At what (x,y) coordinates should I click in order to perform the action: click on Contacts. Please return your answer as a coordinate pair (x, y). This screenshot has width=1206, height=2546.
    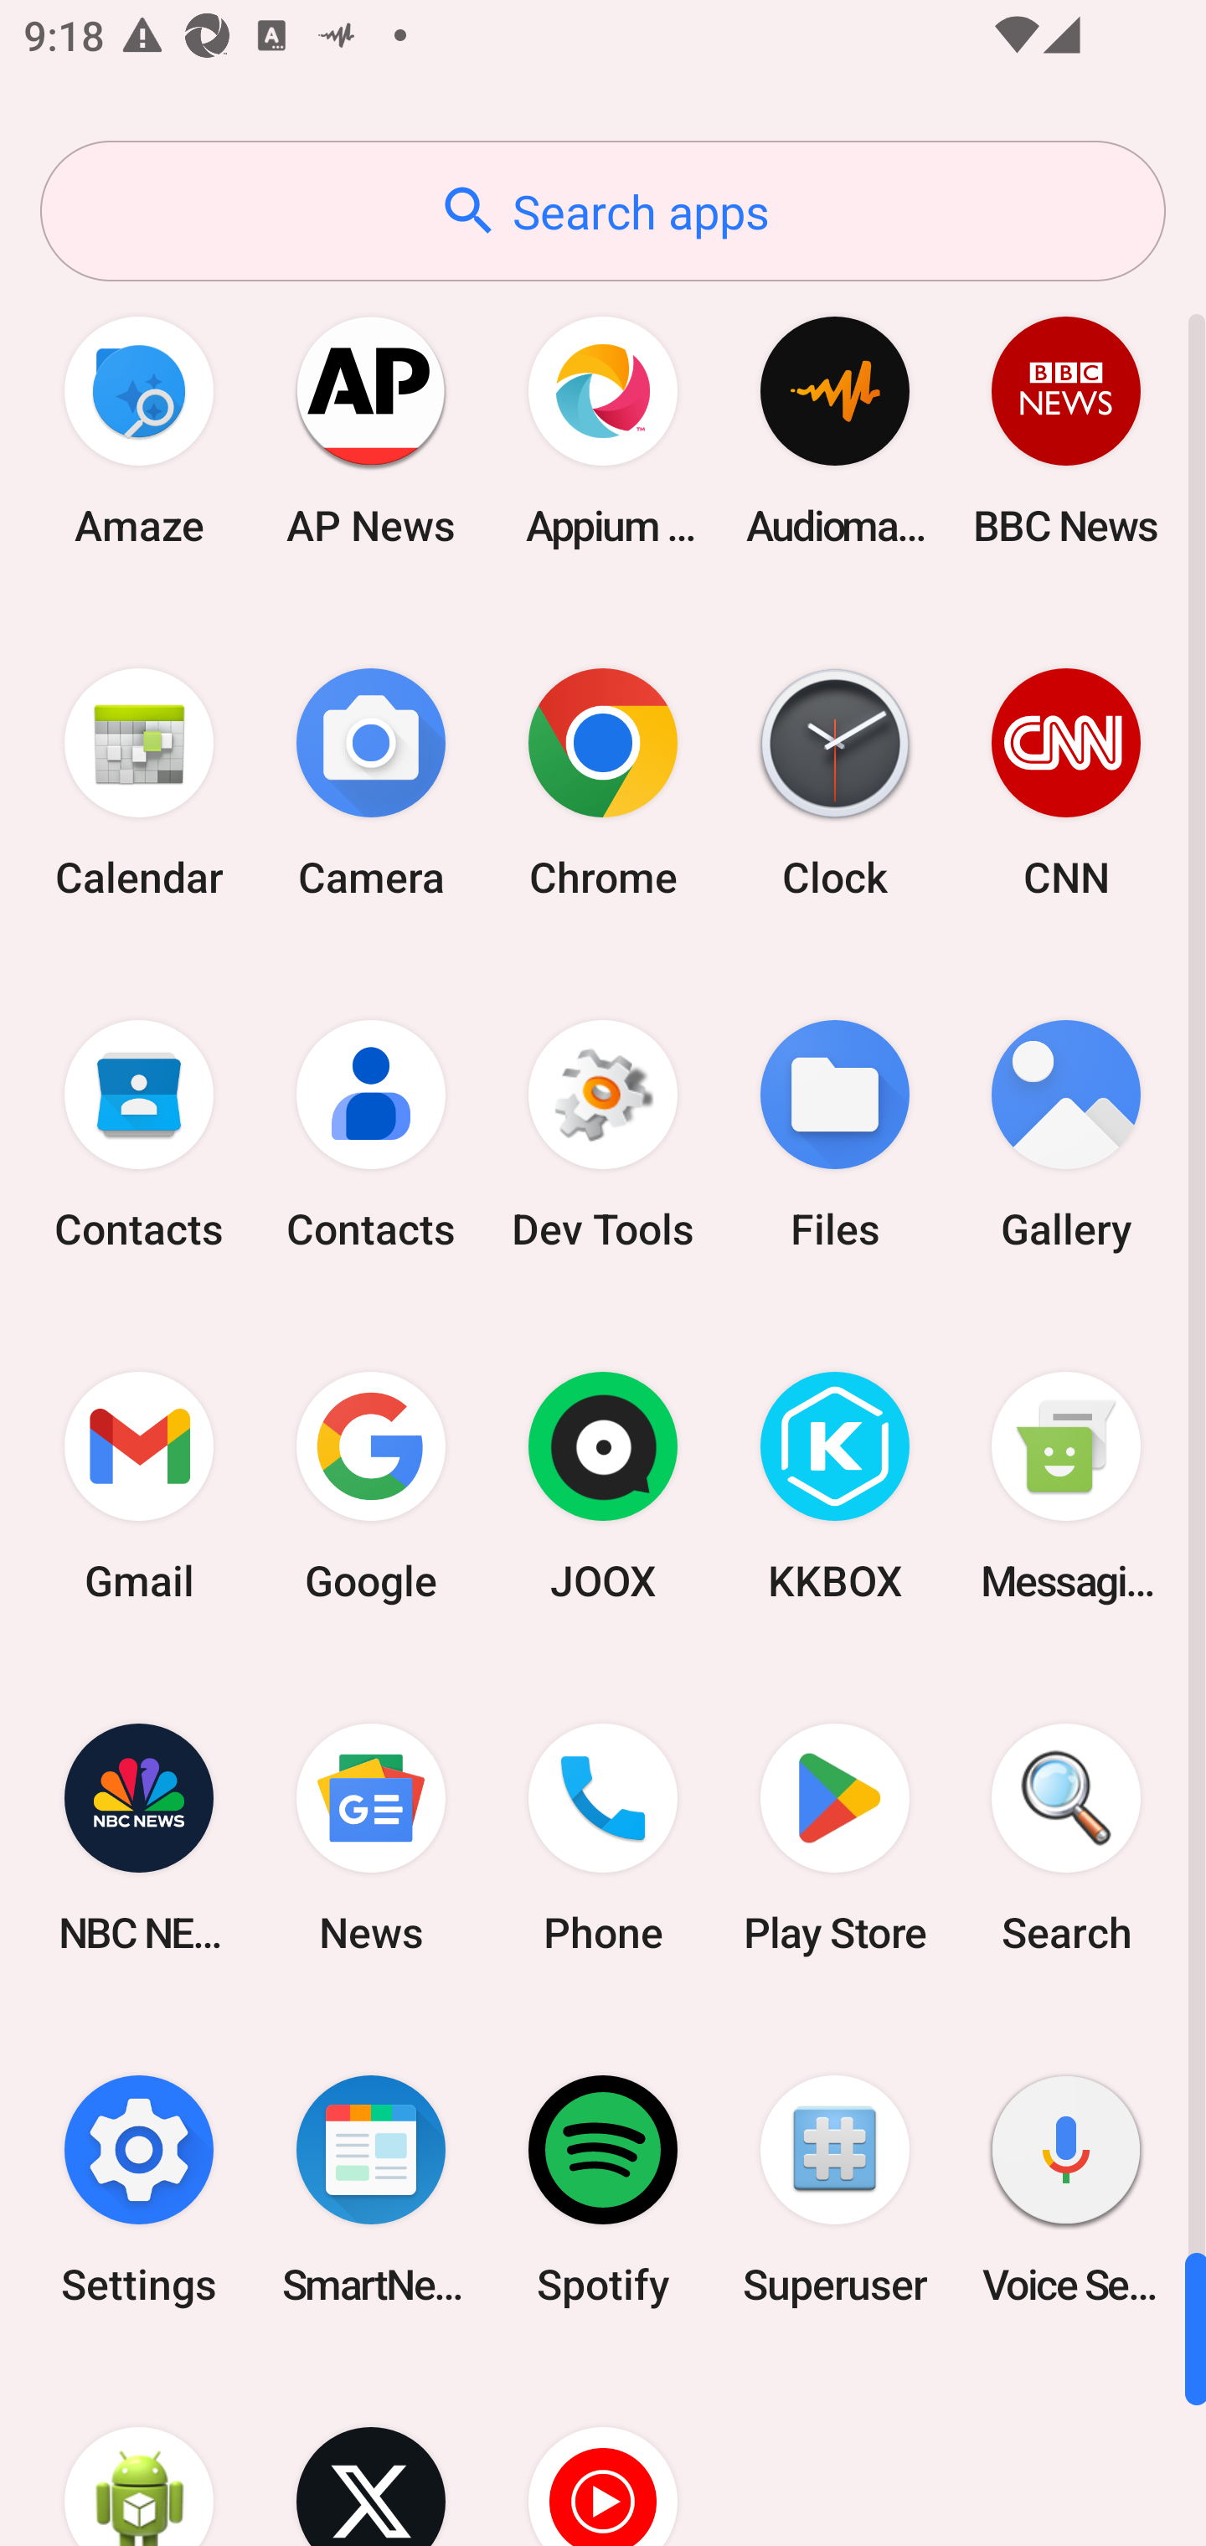
    Looking at the image, I should click on (371, 1136).